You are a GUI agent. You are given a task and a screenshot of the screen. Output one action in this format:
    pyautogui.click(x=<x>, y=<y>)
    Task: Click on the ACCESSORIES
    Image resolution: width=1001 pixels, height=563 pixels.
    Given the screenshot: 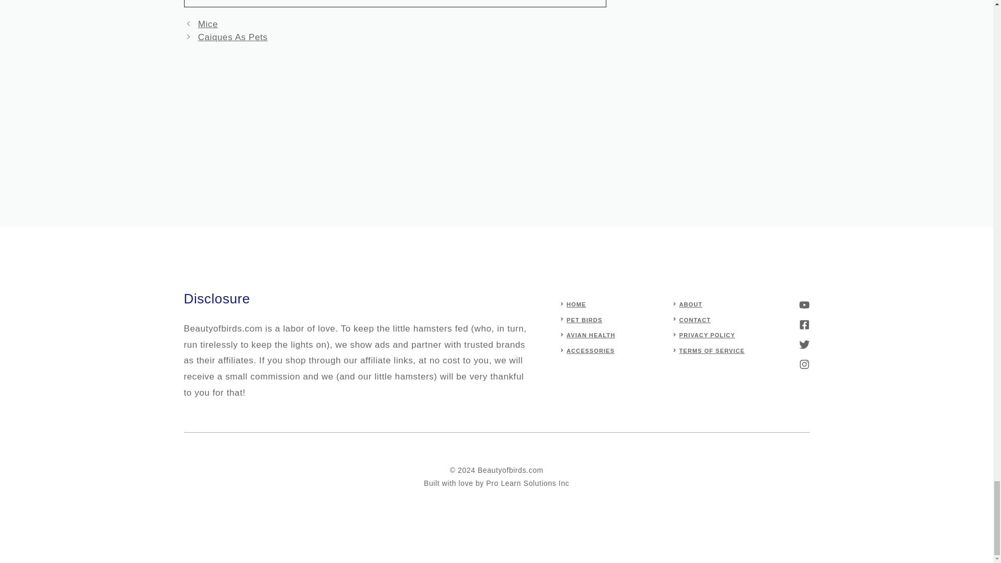 What is the action you would take?
    pyautogui.click(x=590, y=351)
    